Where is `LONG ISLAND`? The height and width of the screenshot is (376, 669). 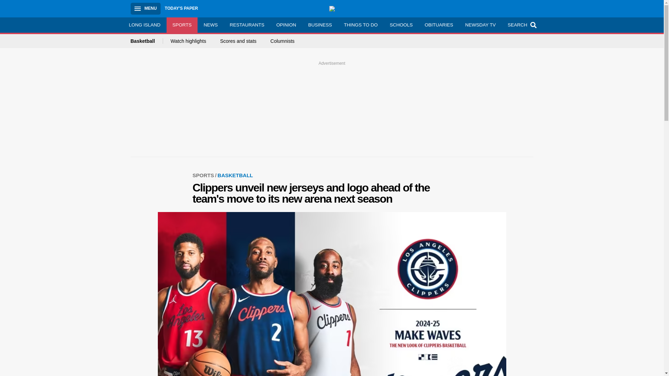 LONG ISLAND is located at coordinates (144, 25).